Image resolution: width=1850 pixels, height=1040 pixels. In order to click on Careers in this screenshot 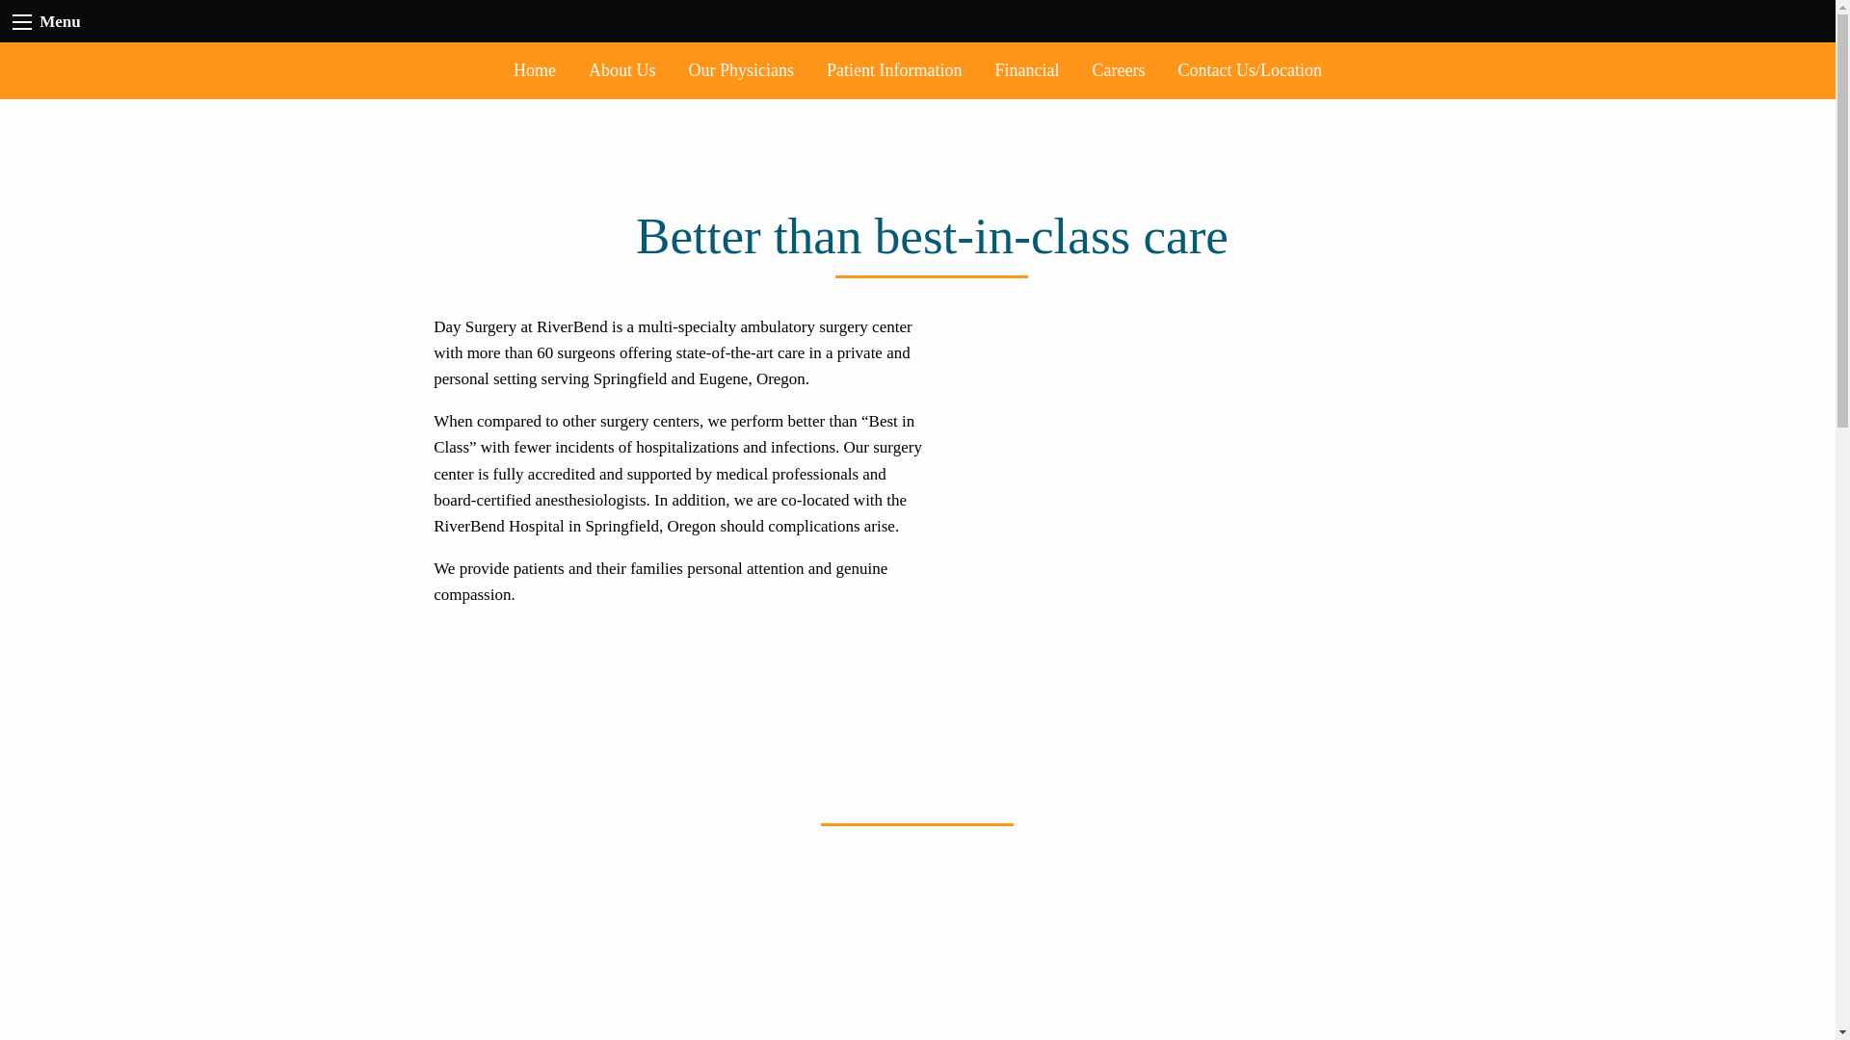, I will do `click(1119, 69)`.